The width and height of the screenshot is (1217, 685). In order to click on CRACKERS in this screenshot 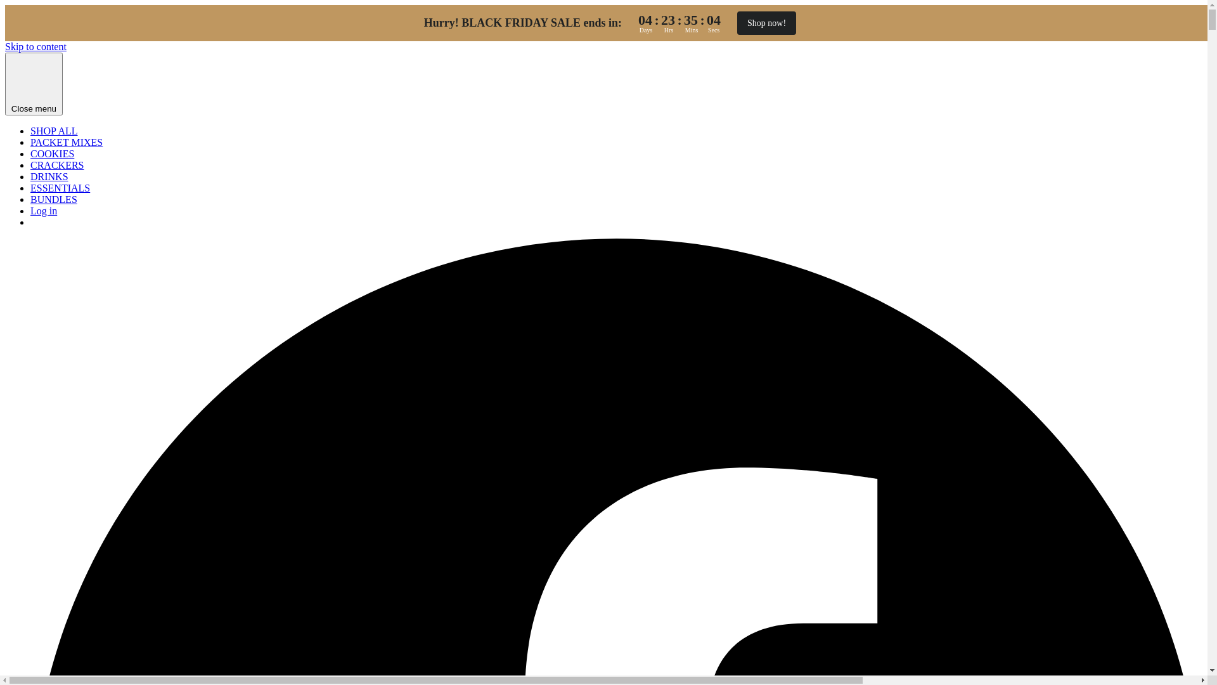, I will do `click(57, 165)`.